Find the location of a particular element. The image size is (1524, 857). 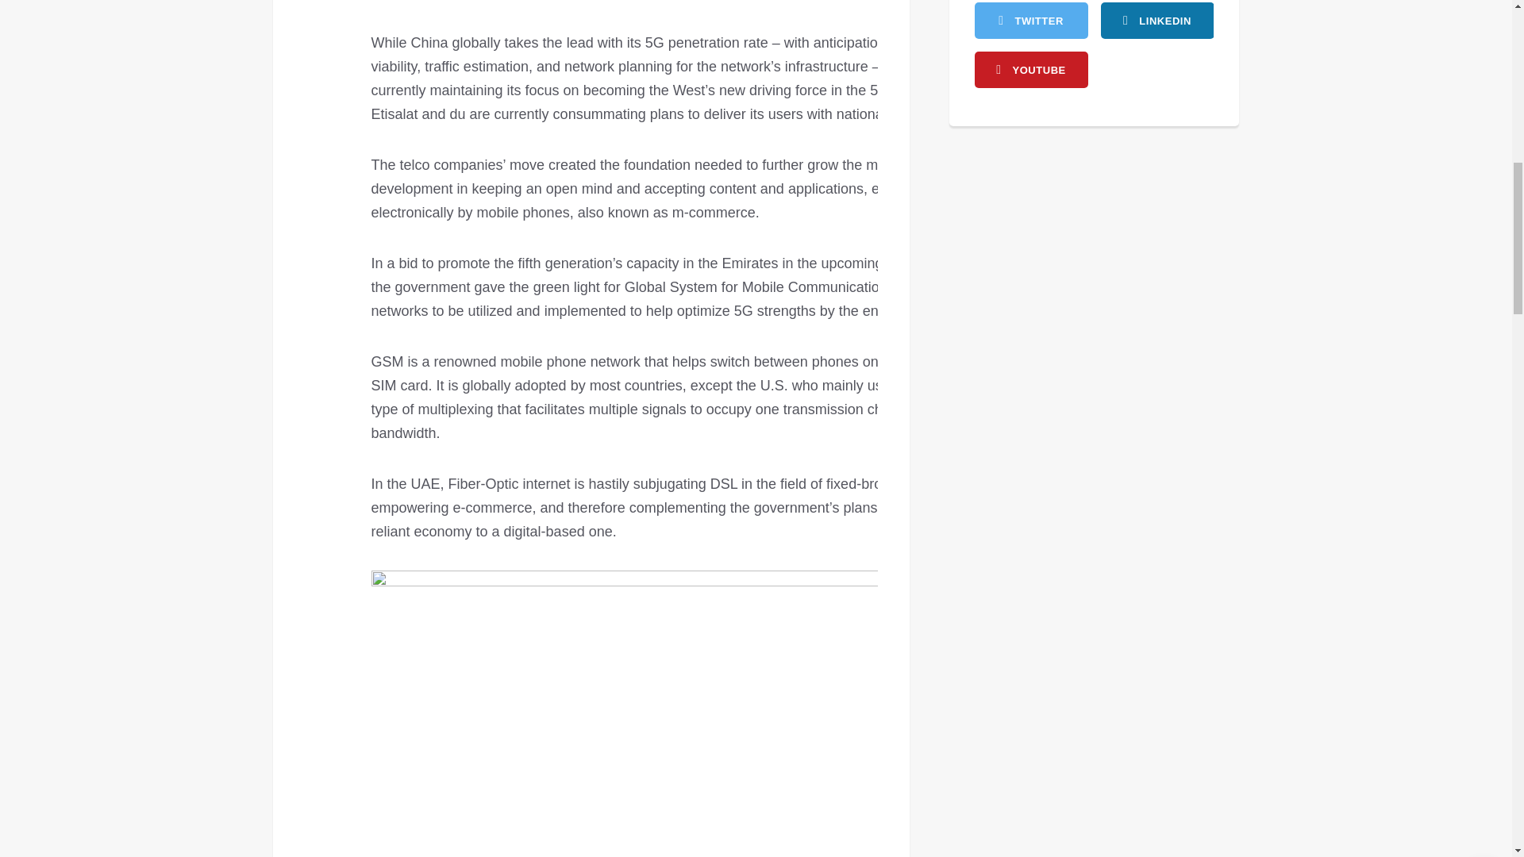

twitter is located at coordinates (1031, 21).